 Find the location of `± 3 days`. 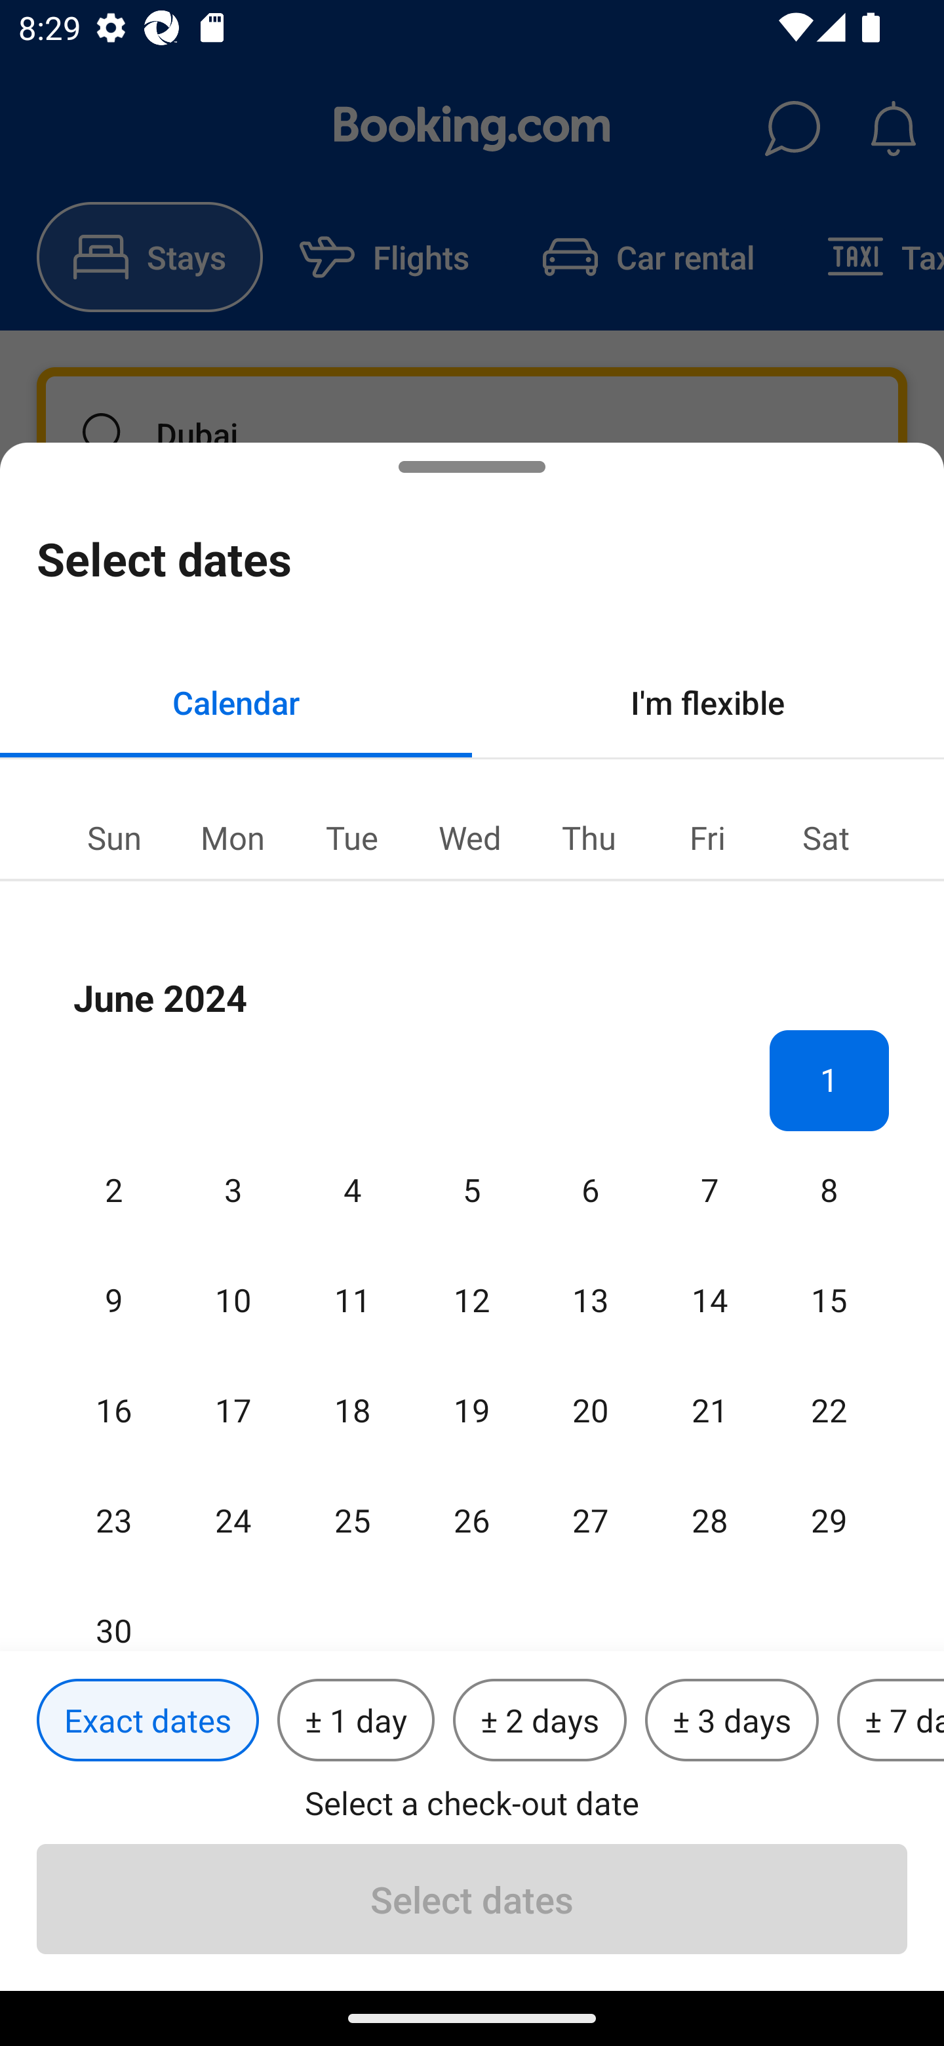

± 3 days is located at coordinates (732, 1721).